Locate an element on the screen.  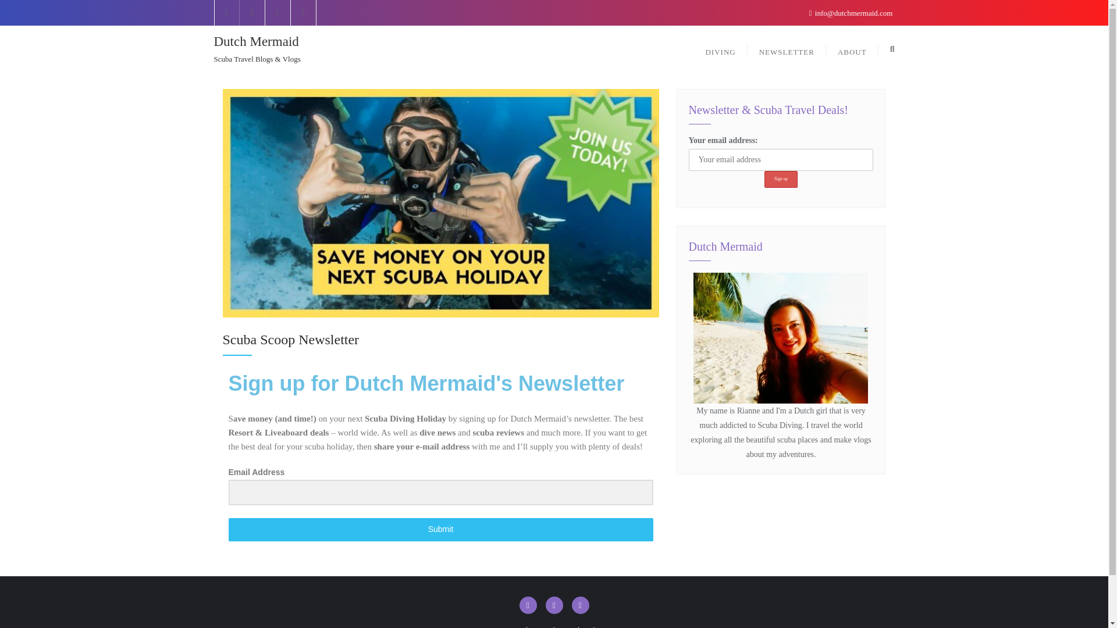
Submit is located at coordinates (440, 529).